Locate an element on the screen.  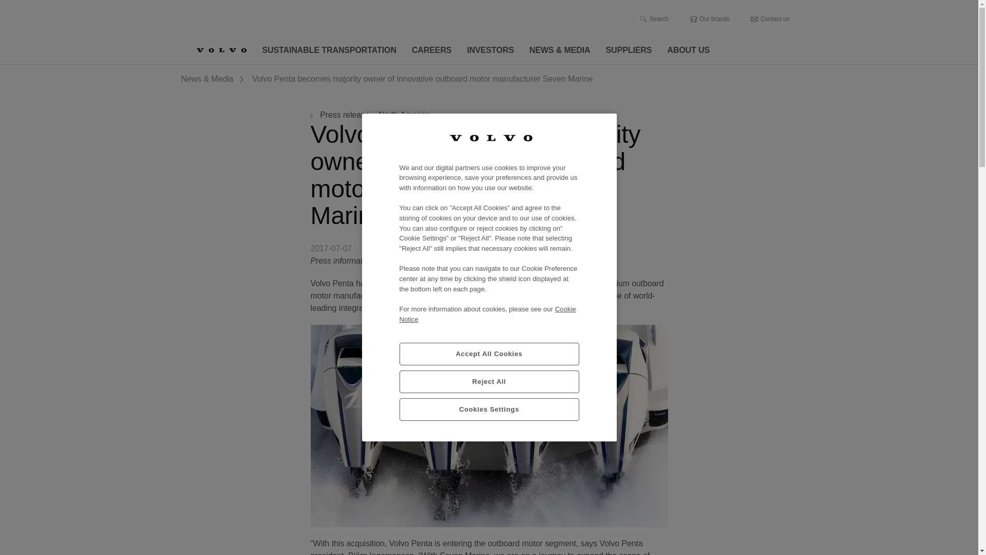
Careers is located at coordinates (431, 50).